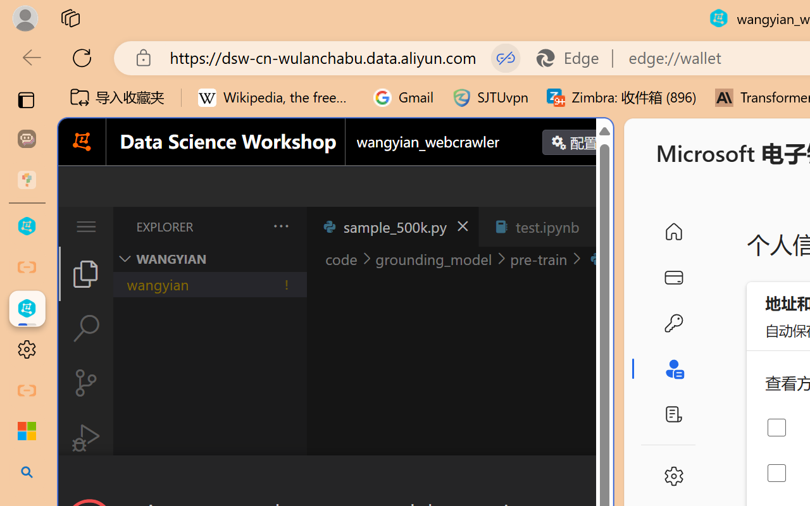 This screenshot has width=810, height=506. I want to click on Class: menubar compact overflow-menu-only, so click(86, 226).